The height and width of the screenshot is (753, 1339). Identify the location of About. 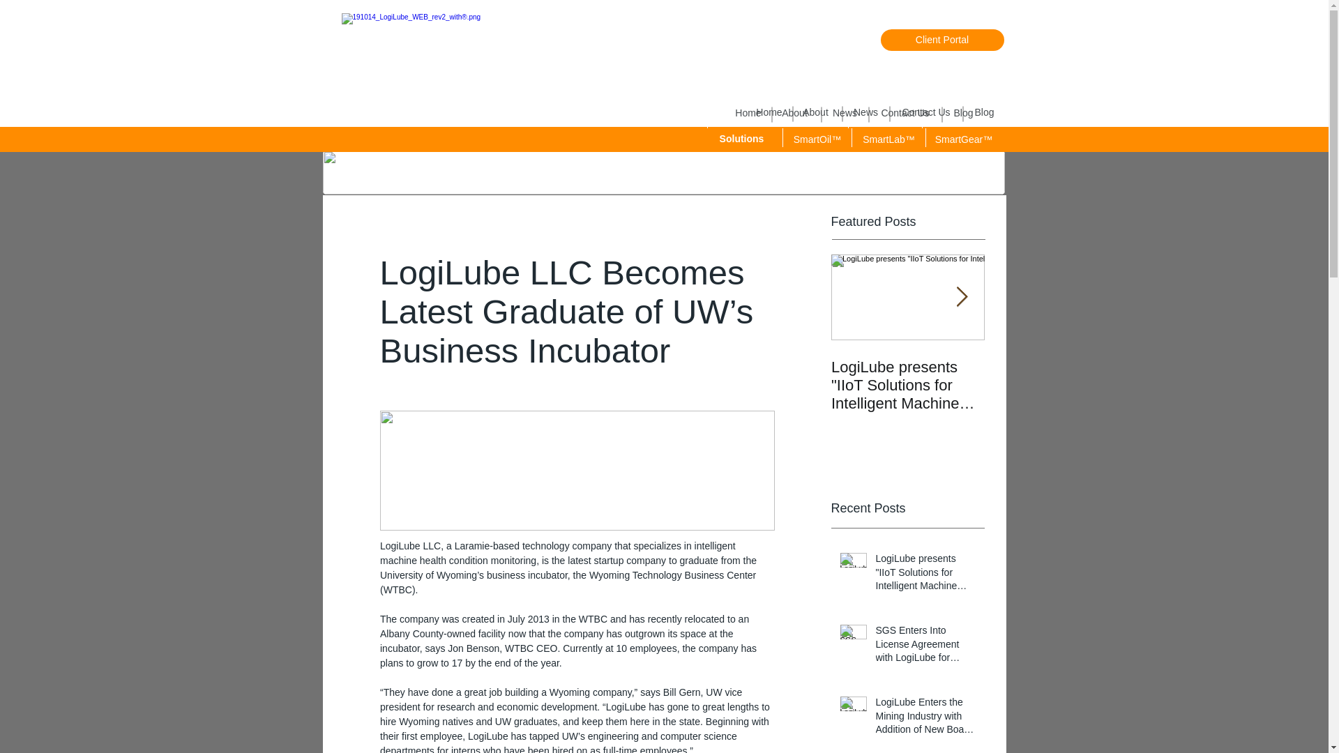
(795, 113).